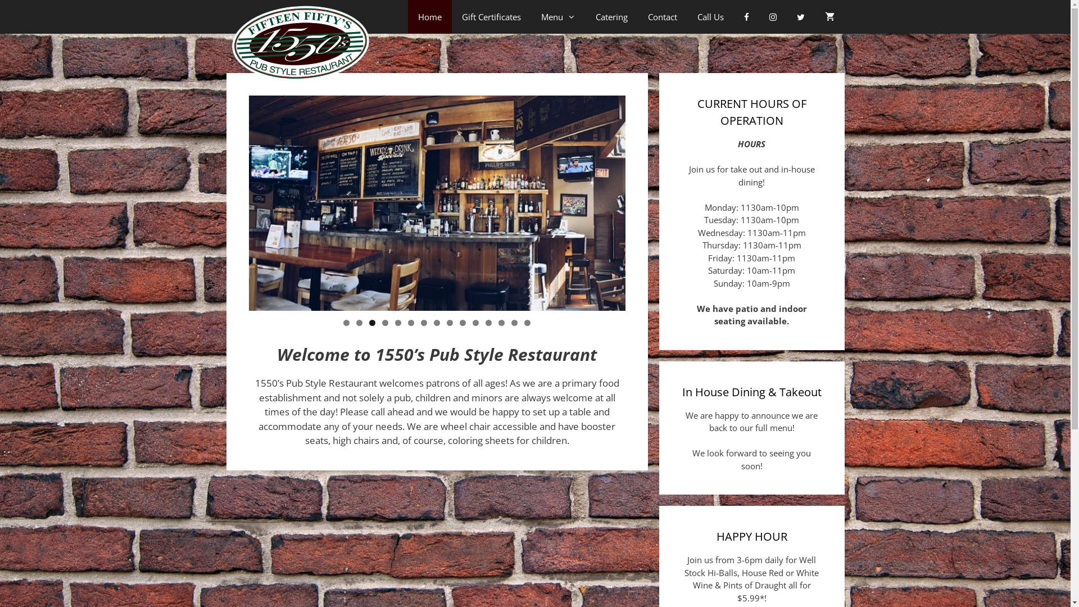  What do you see at coordinates (372, 323) in the screenshot?
I see `3` at bounding box center [372, 323].